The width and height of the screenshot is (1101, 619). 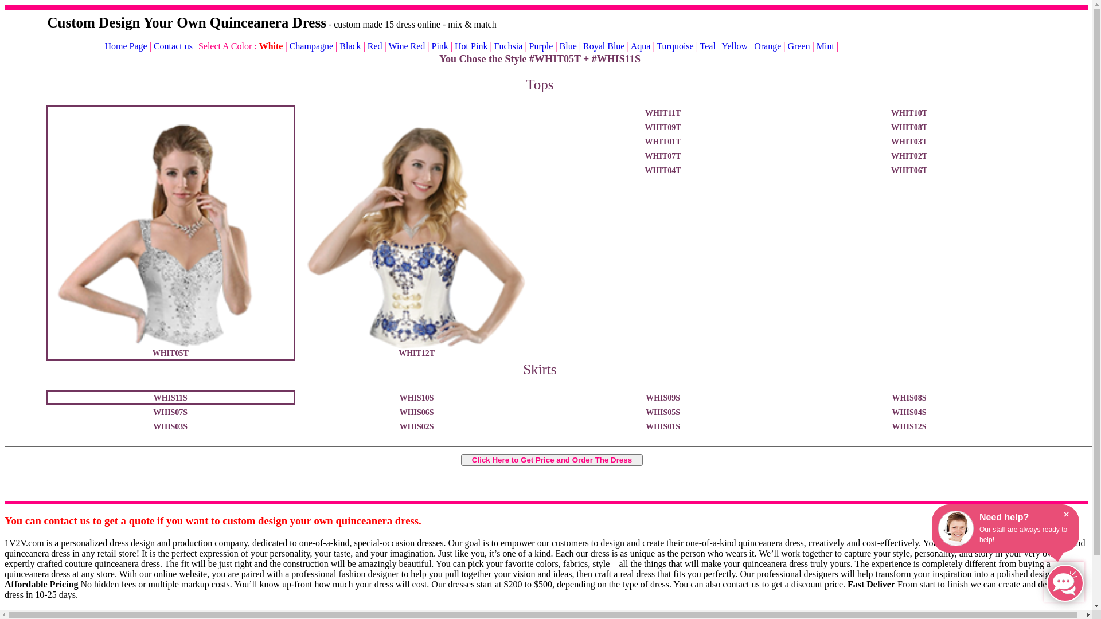 I want to click on WHIS05S, so click(x=663, y=412).